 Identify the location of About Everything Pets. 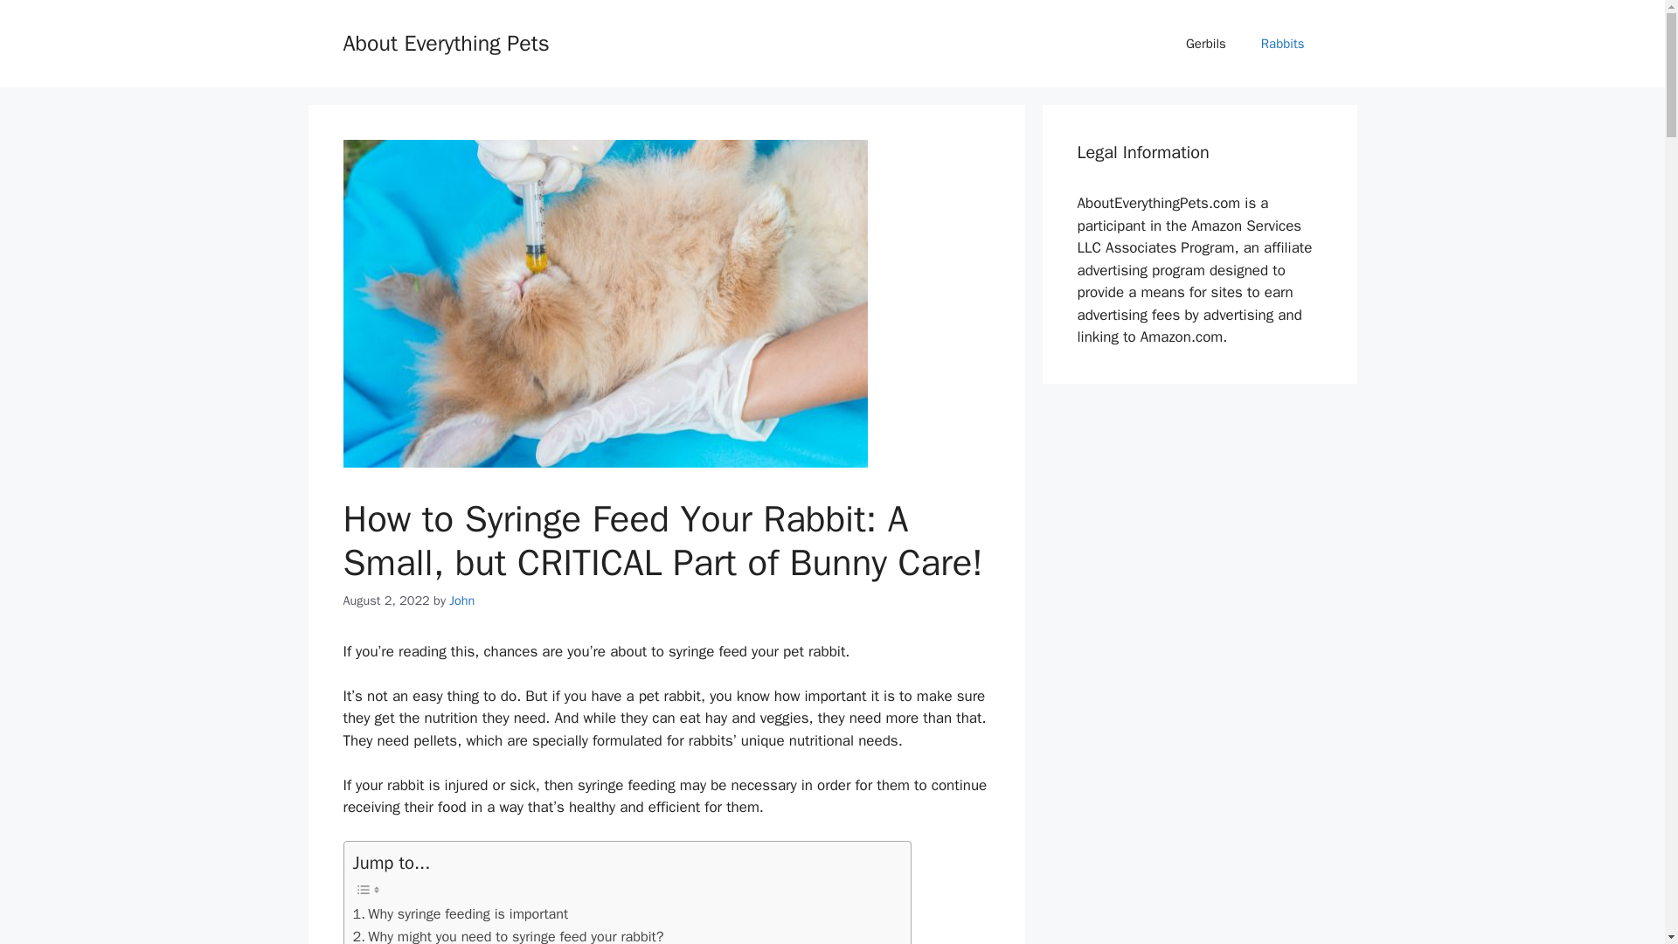
(445, 42).